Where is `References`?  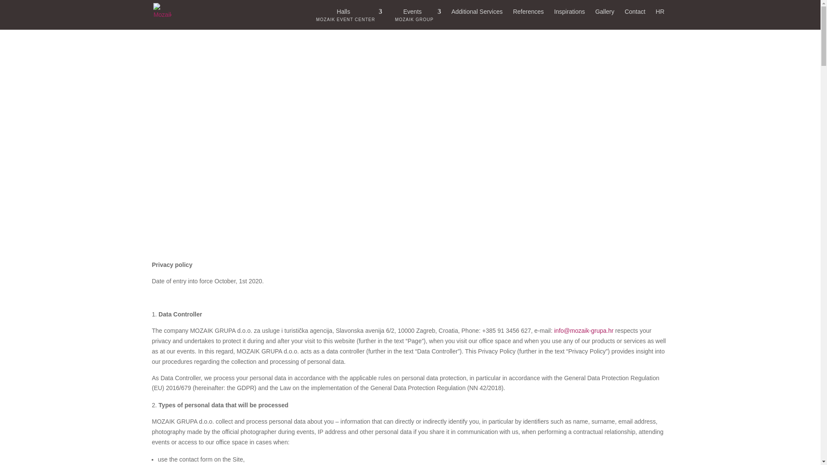
References is located at coordinates (477, 19).